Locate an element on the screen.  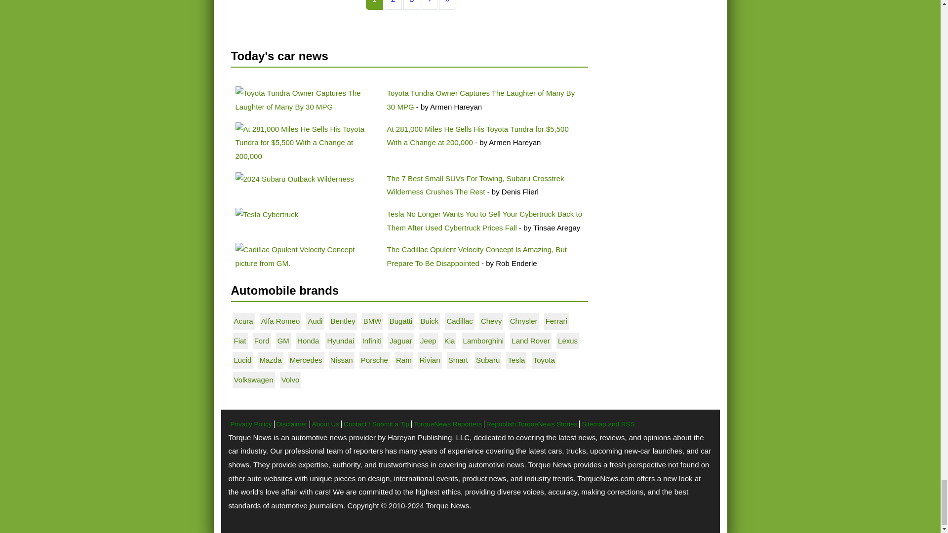
Go to next page is located at coordinates (430, 5).